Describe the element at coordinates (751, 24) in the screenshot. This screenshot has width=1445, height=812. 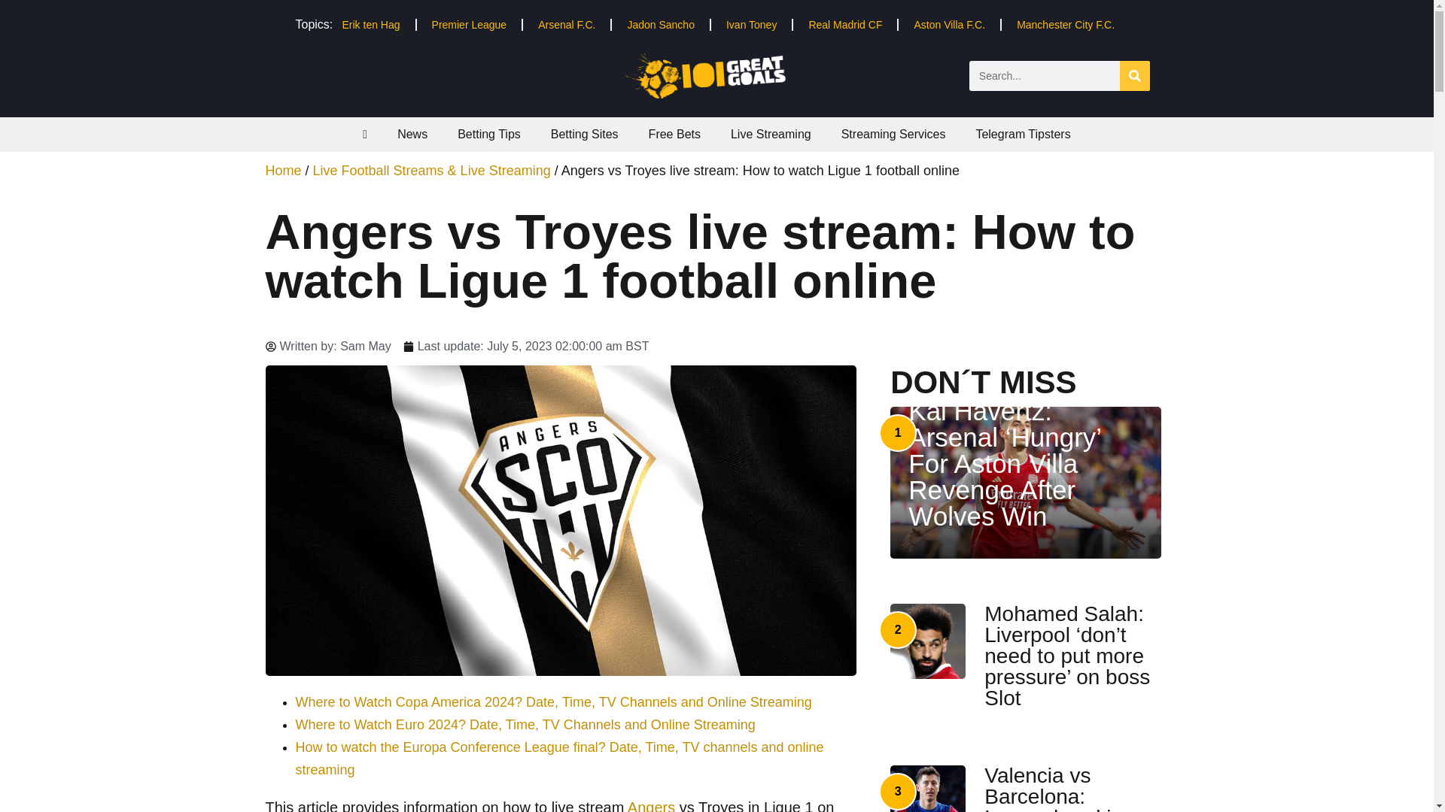
I see `Ivan Toney` at that location.